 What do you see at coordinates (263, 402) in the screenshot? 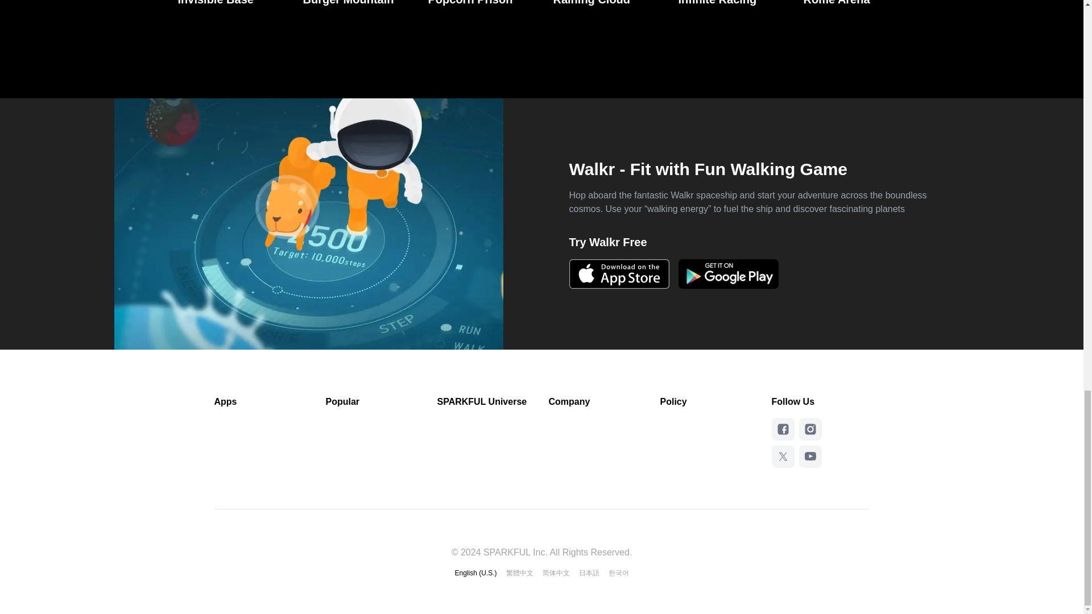
I see `Apps` at bounding box center [263, 402].